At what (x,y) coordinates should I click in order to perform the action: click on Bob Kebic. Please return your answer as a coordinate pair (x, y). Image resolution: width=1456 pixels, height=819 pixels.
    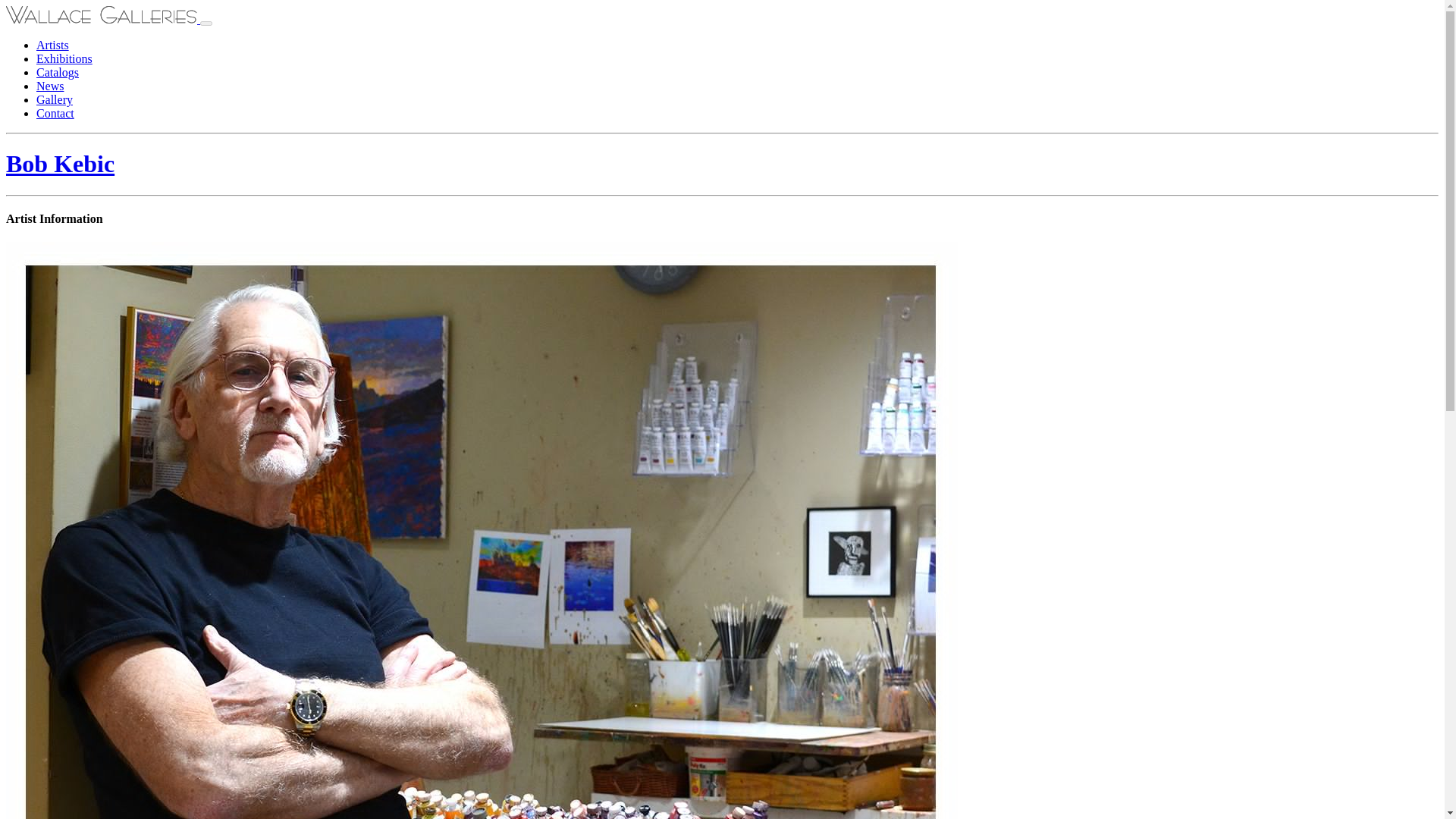
    Looking at the image, I should click on (60, 164).